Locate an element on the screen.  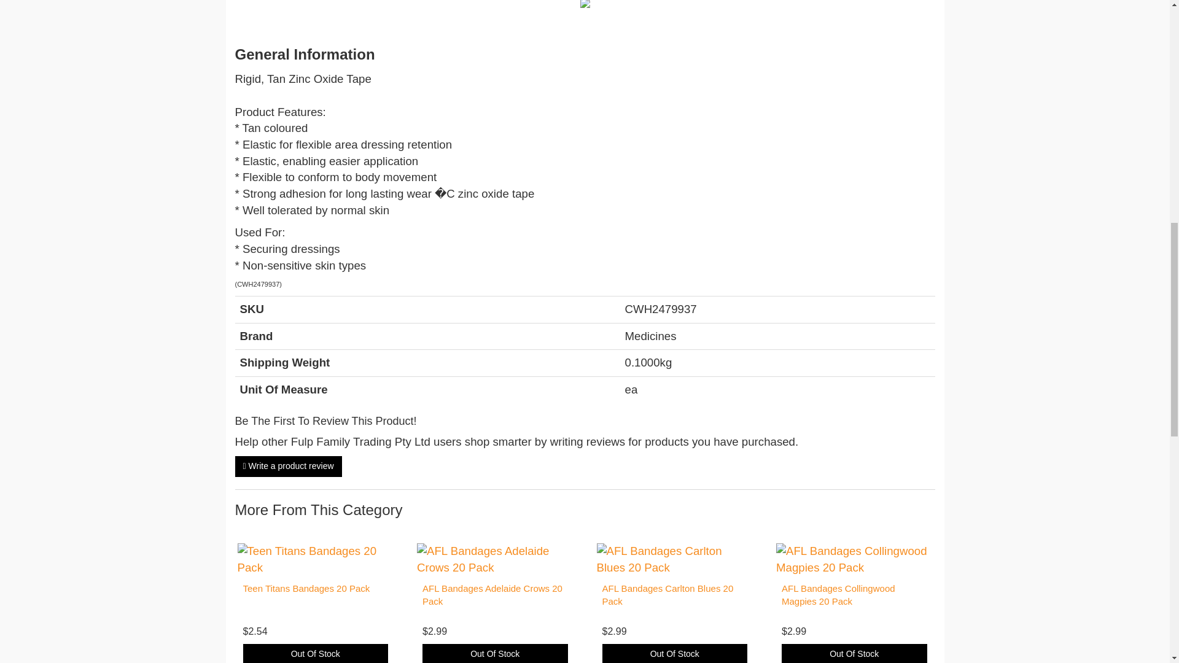
Notify Me When Back In Stock is located at coordinates (316, 653).